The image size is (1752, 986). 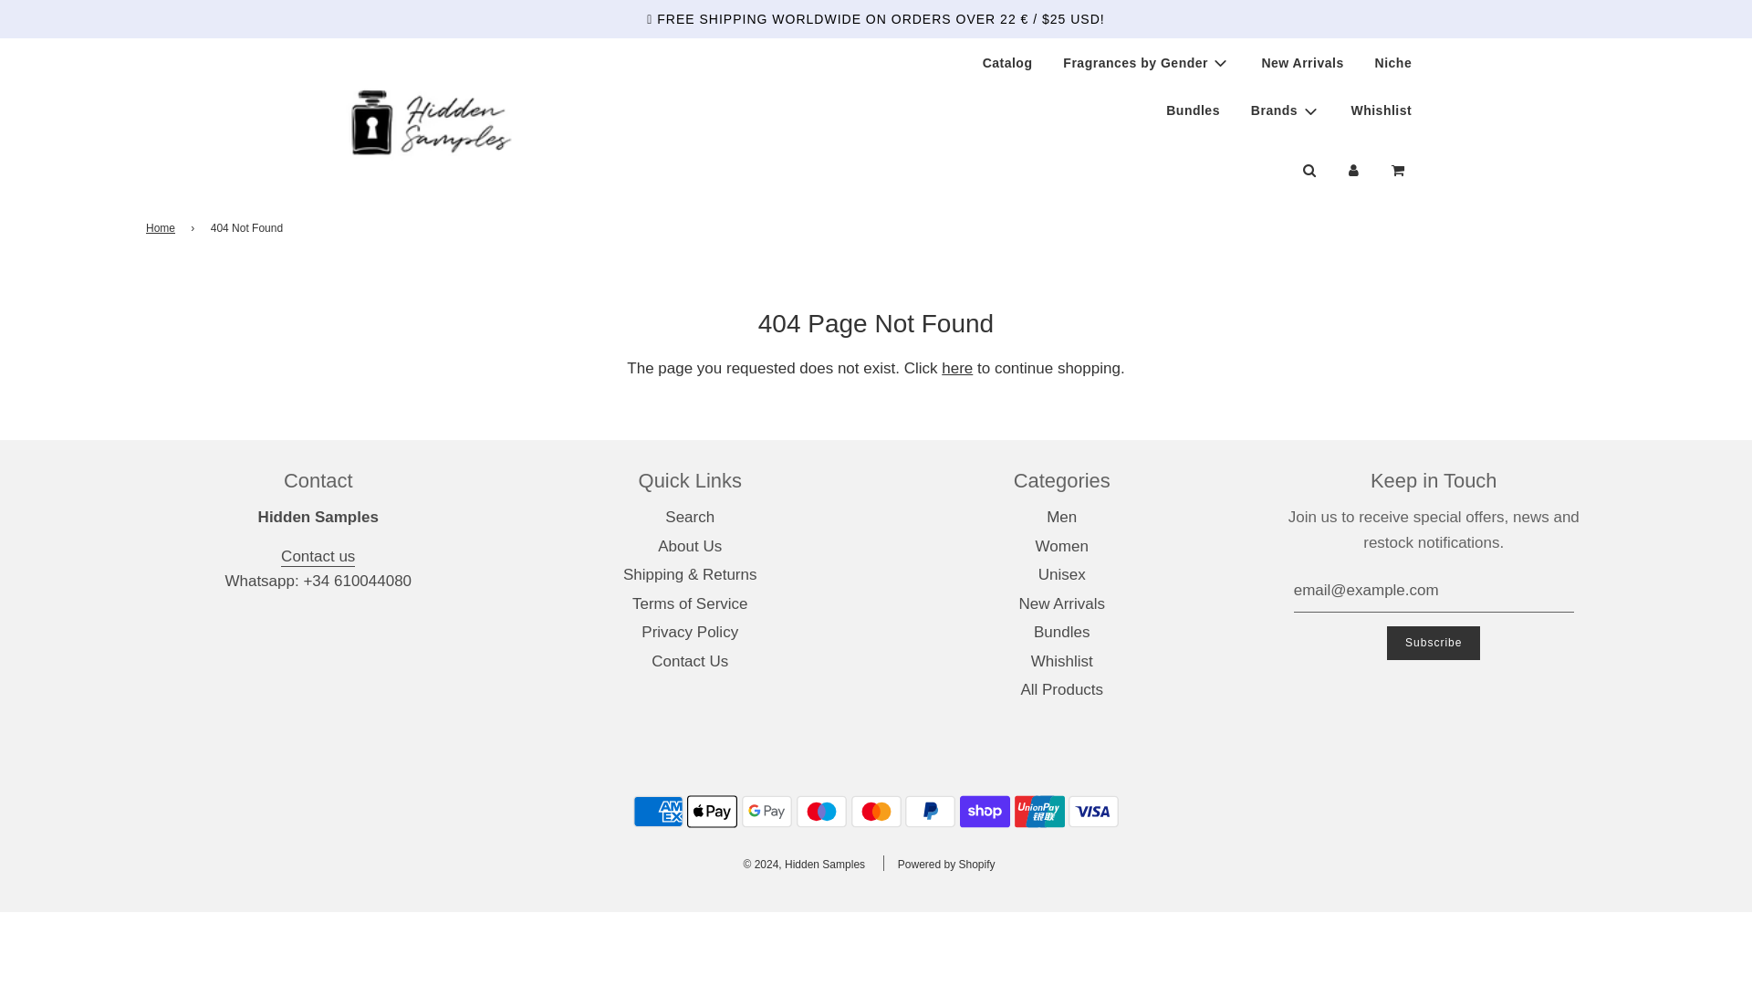 I want to click on Google Pay, so click(x=766, y=812).